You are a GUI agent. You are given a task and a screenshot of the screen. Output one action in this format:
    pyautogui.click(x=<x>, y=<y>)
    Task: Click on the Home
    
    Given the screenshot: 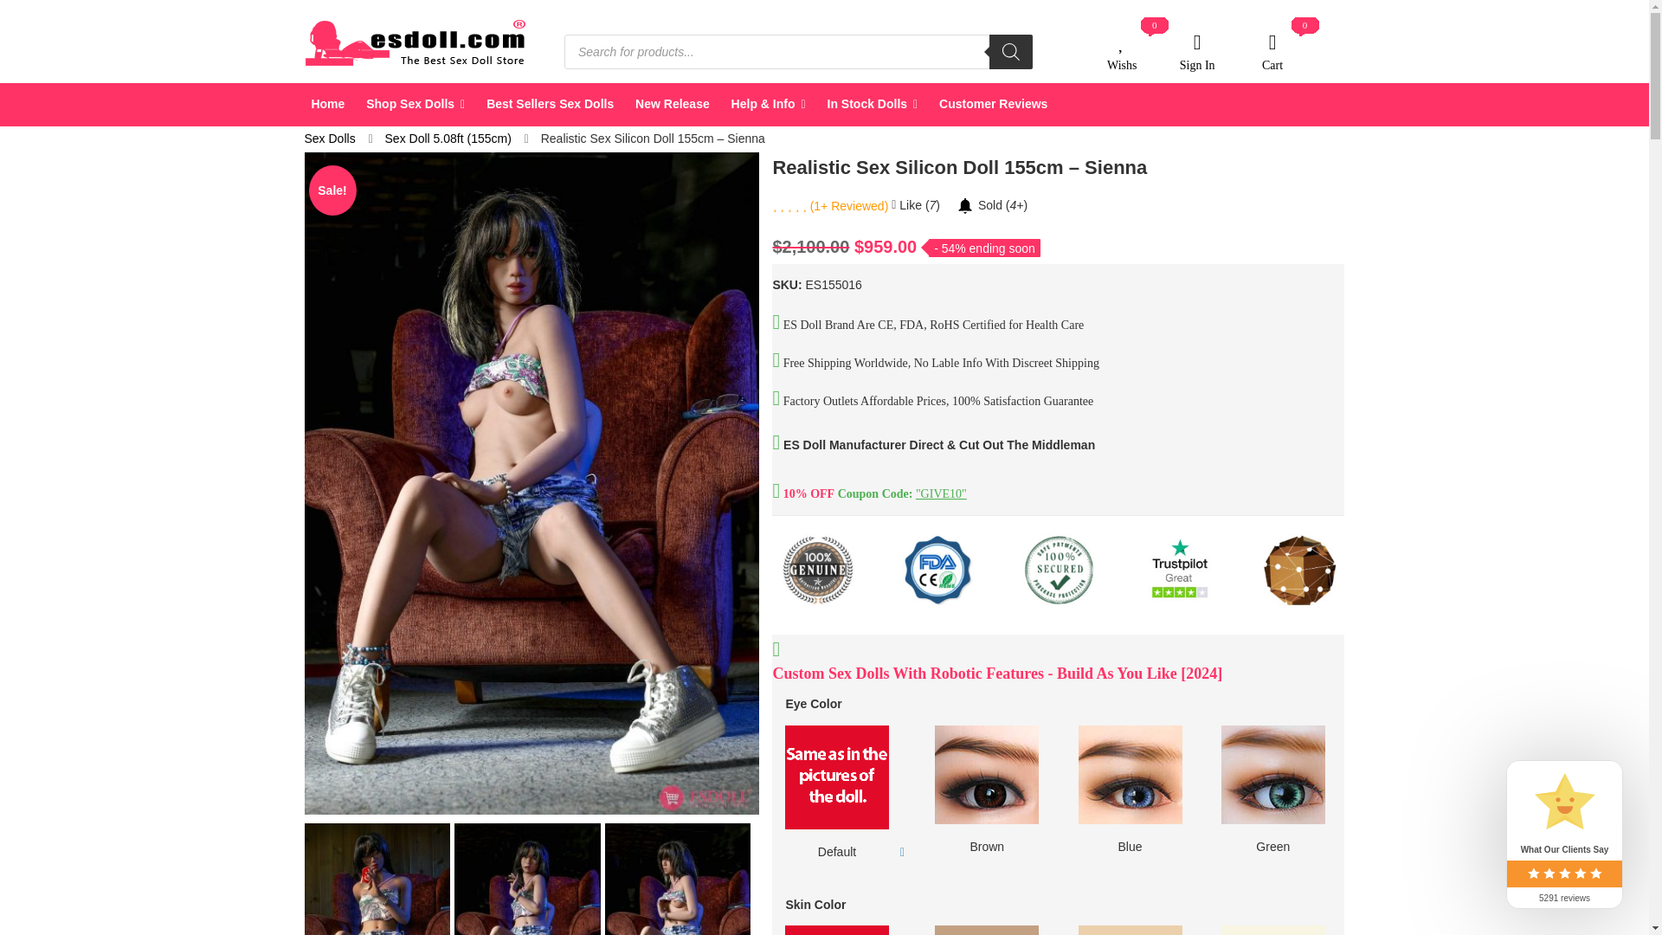 What is the action you would take?
    pyautogui.click(x=326, y=104)
    